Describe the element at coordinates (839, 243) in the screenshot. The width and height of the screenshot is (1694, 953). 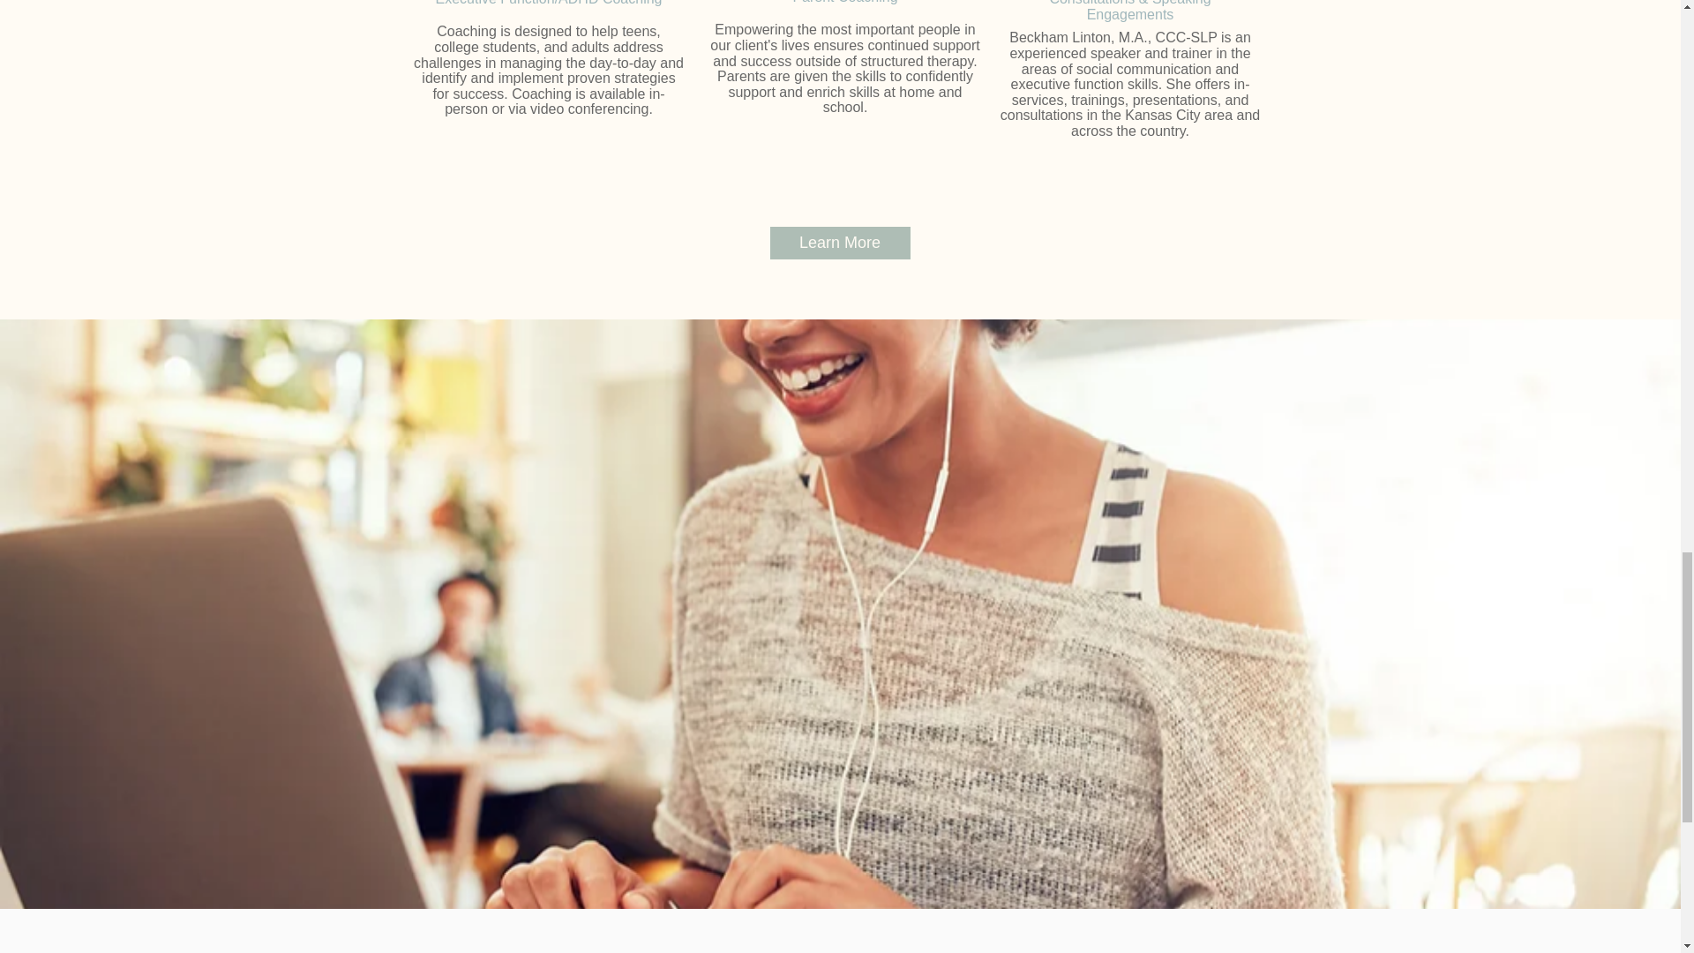
I see `Learn More` at that location.